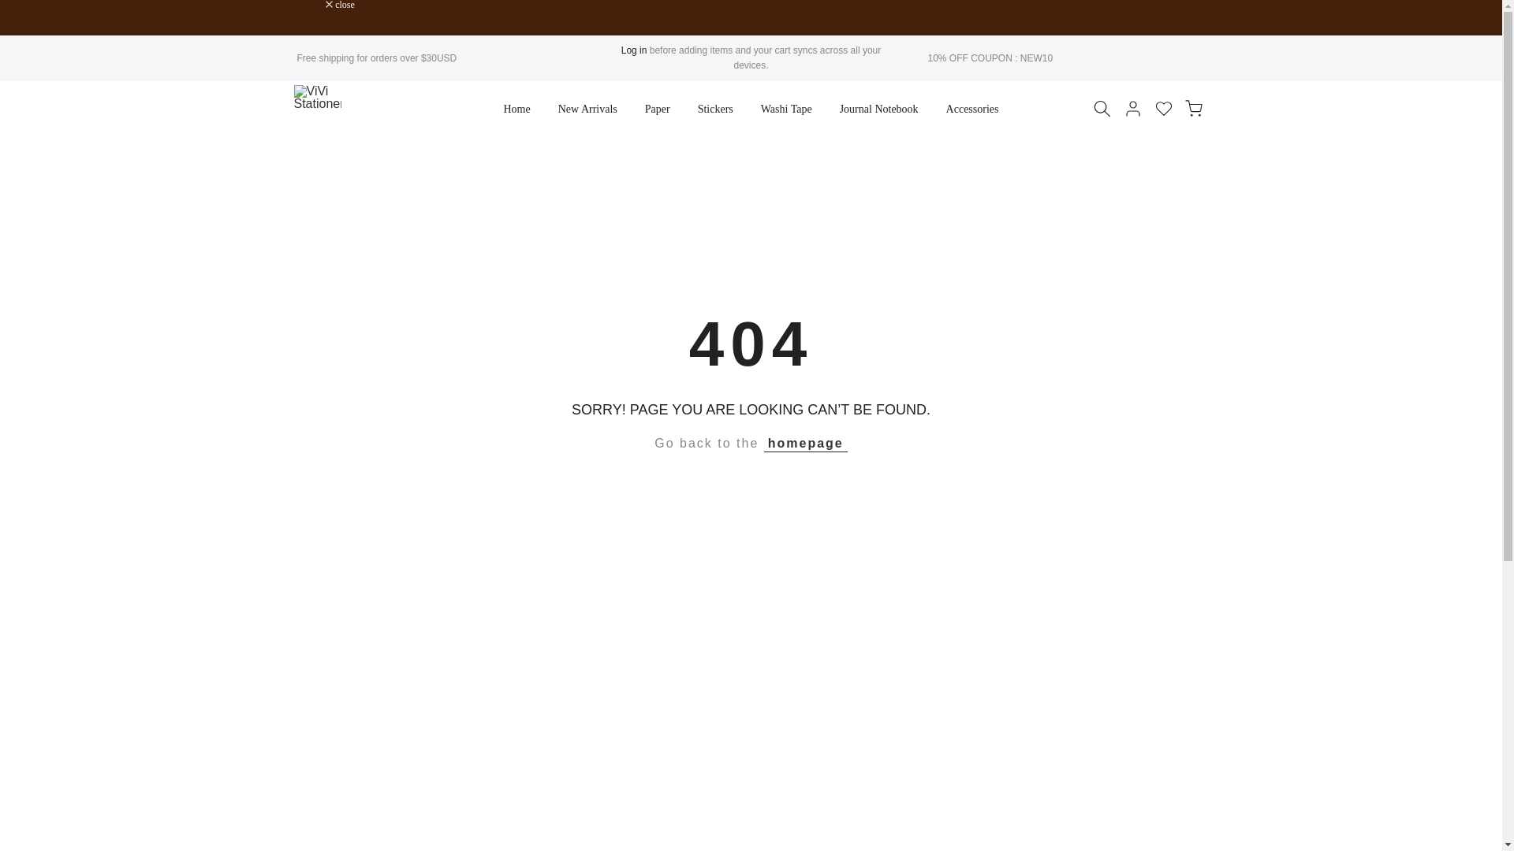 Image resolution: width=1514 pixels, height=851 pixels. What do you see at coordinates (634, 50) in the screenshot?
I see `Log in your account` at bounding box center [634, 50].